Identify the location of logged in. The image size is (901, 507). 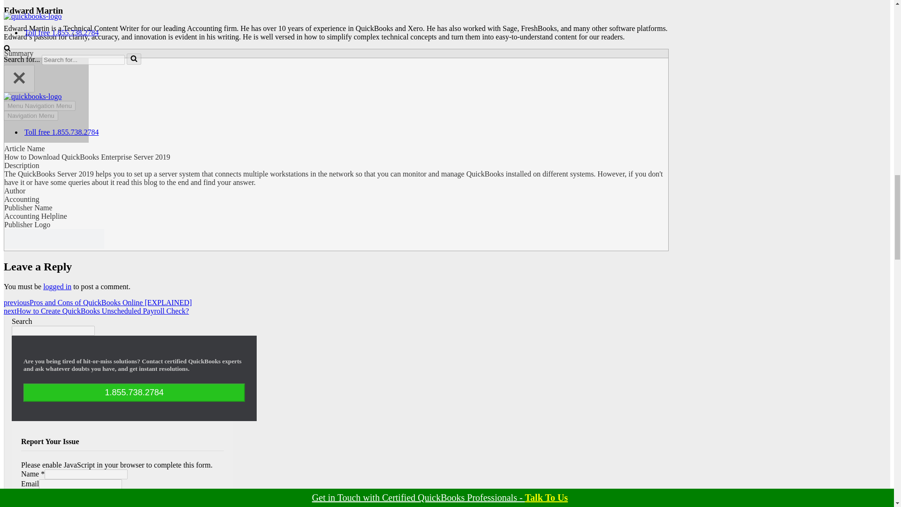
(57, 286).